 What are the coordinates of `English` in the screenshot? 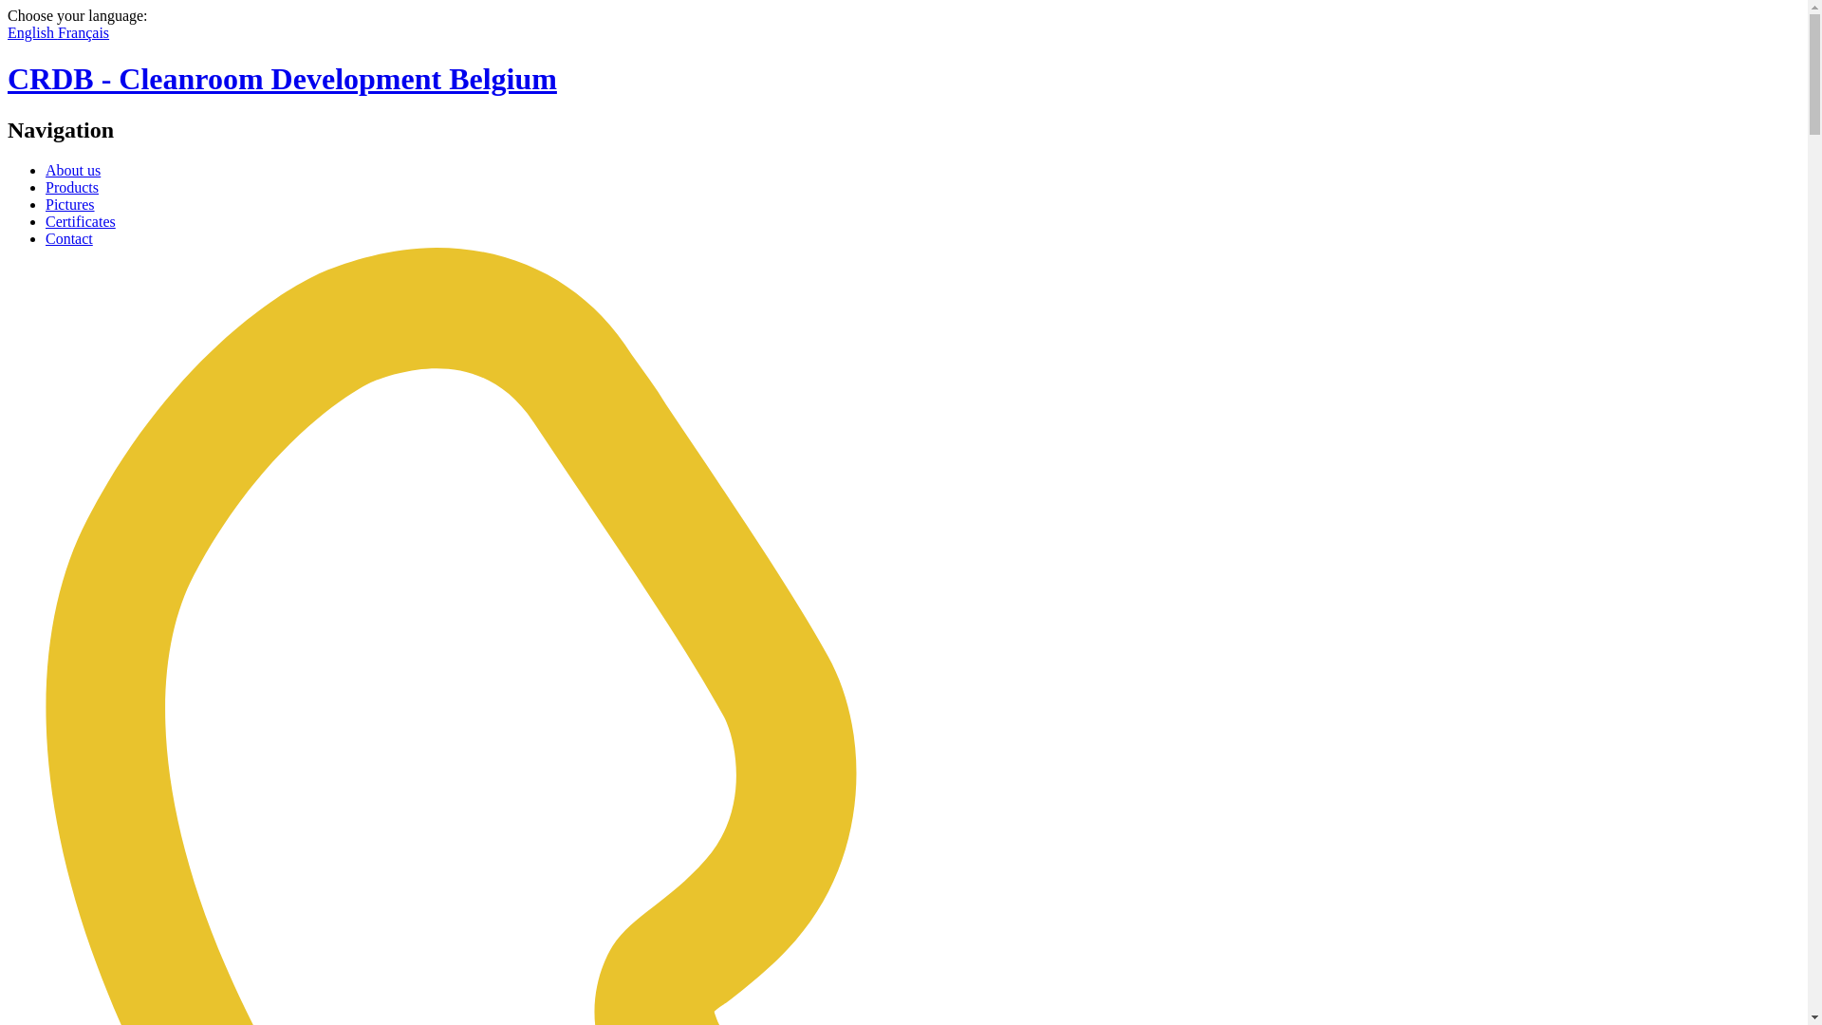 It's located at (32, 32).